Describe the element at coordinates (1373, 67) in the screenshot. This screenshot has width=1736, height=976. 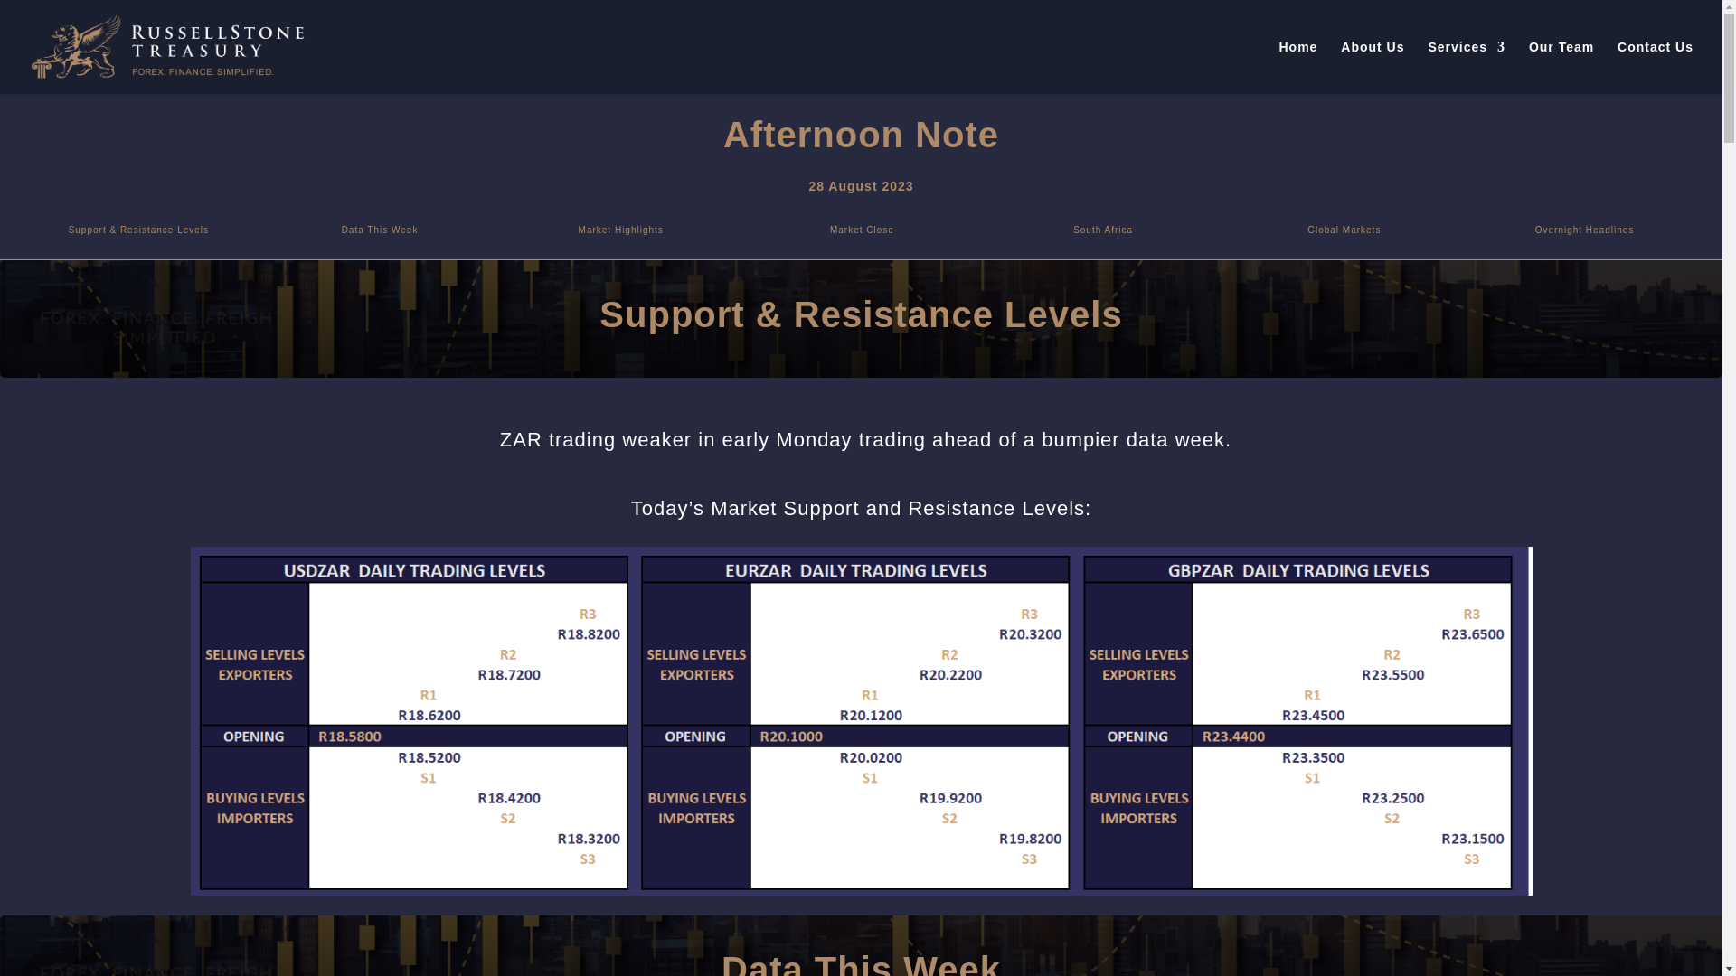
I see `About Us` at that location.